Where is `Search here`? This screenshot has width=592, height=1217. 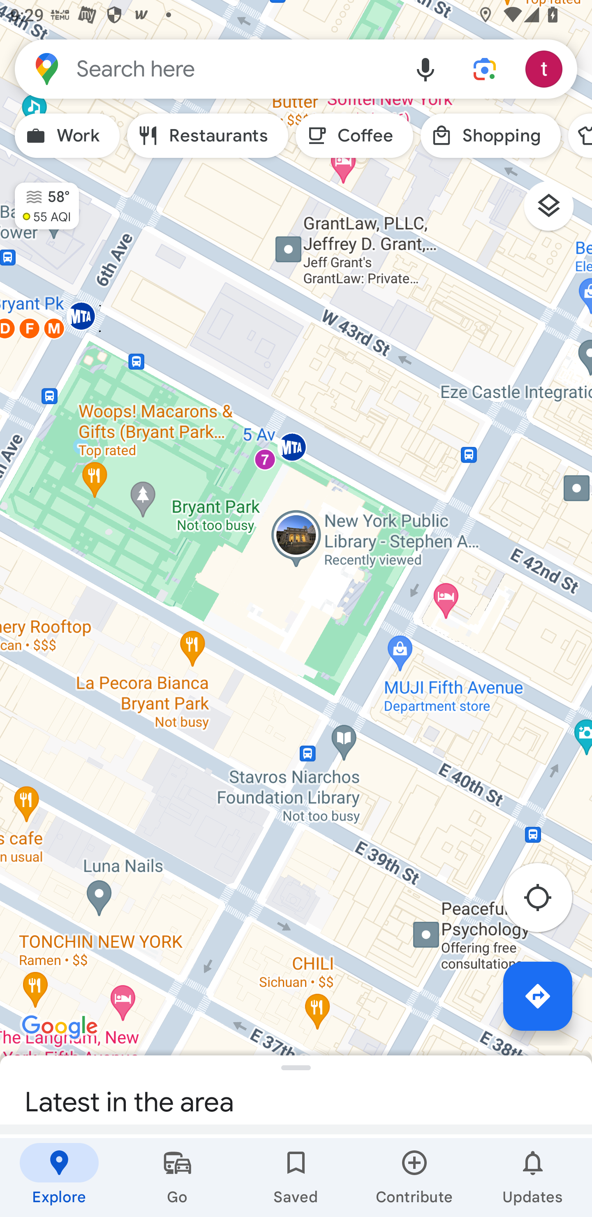 Search here is located at coordinates (206, 68).